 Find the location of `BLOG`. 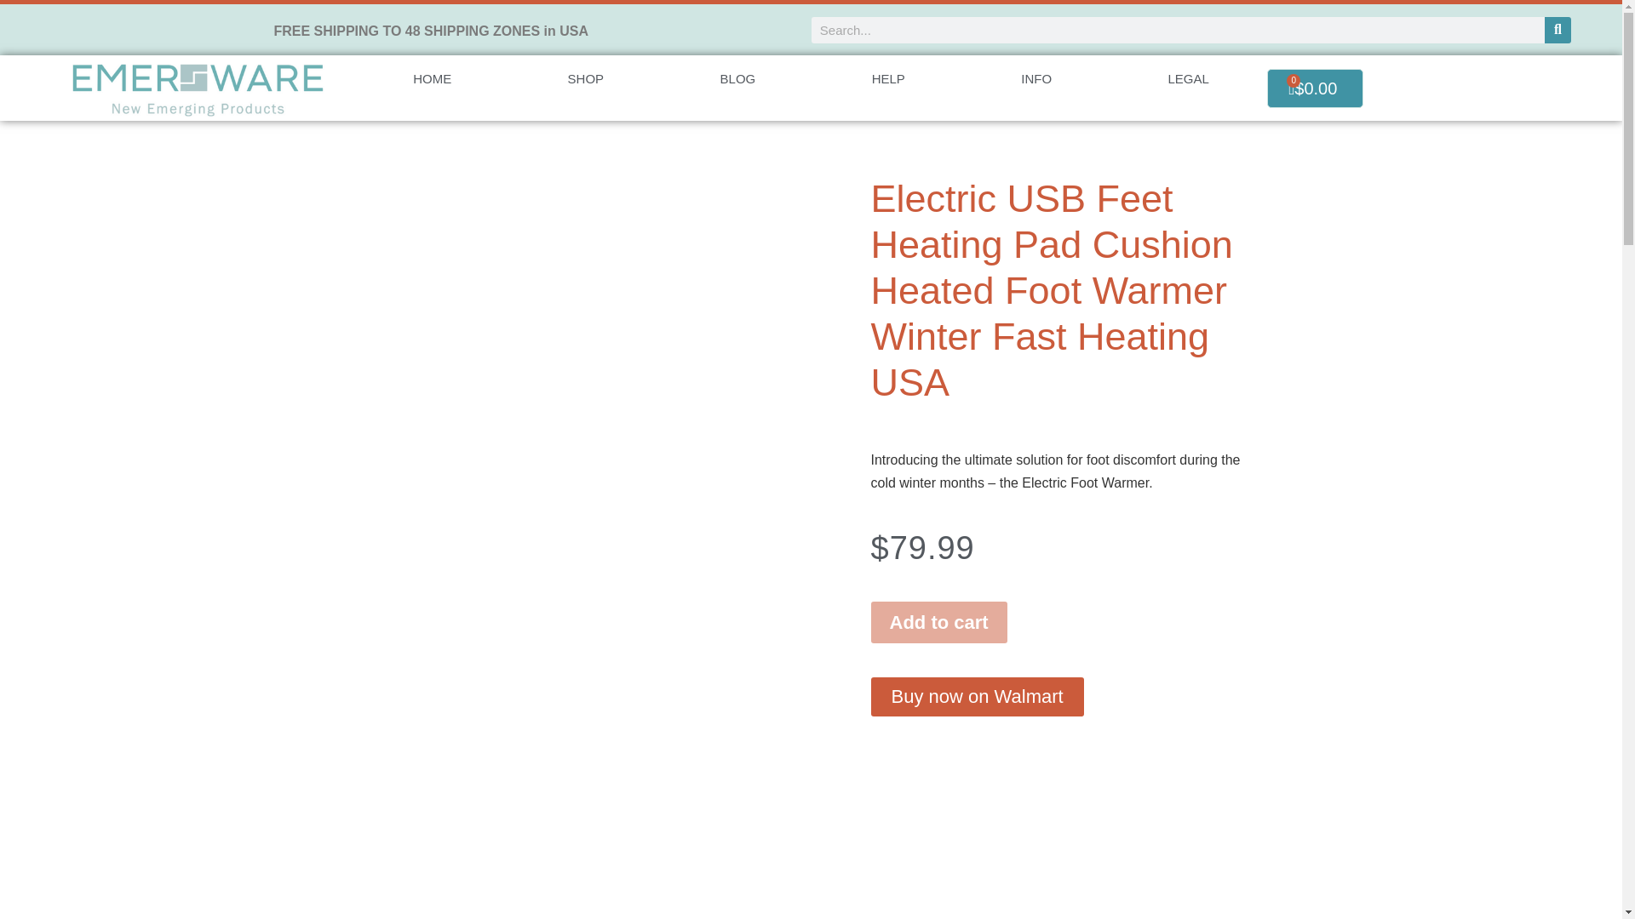

BLOG is located at coordinates (737, 78).